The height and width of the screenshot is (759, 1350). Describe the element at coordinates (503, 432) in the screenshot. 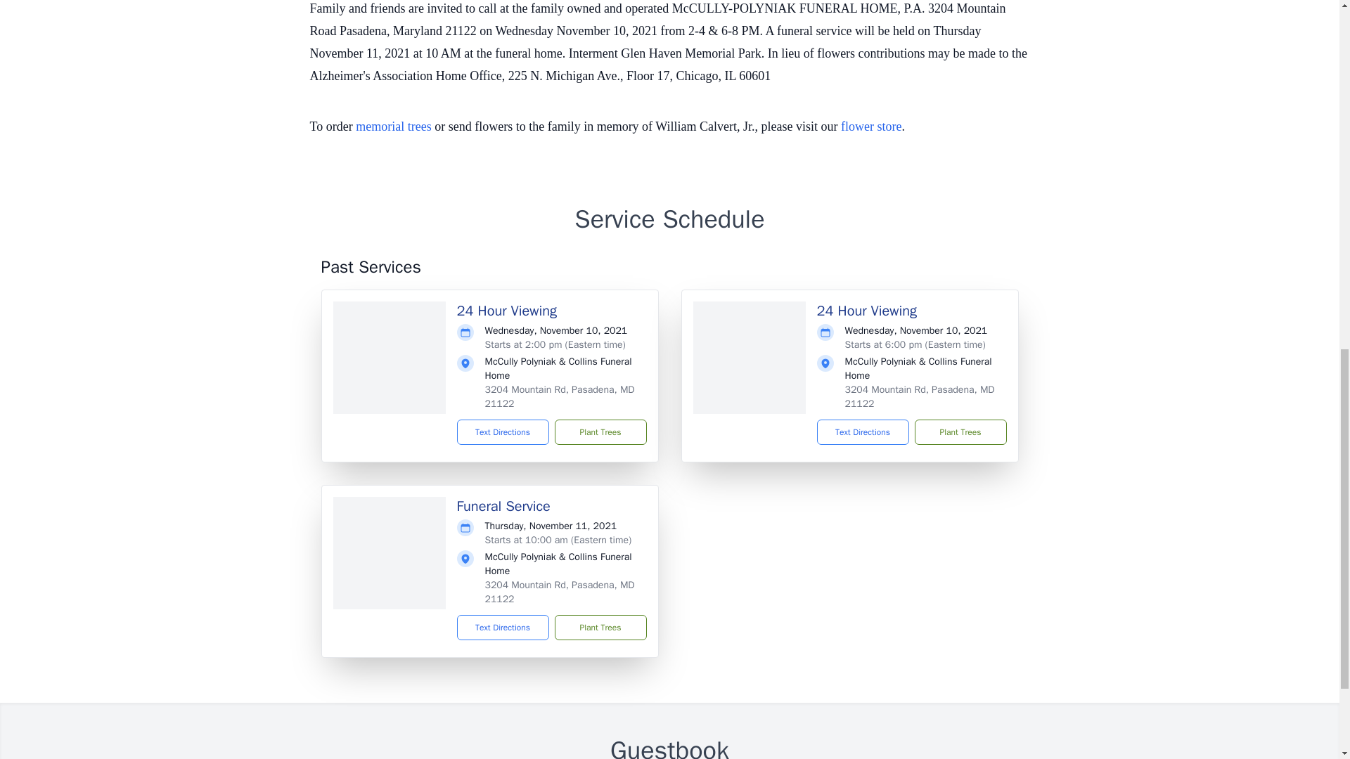

I see `Text Directions` at that location.